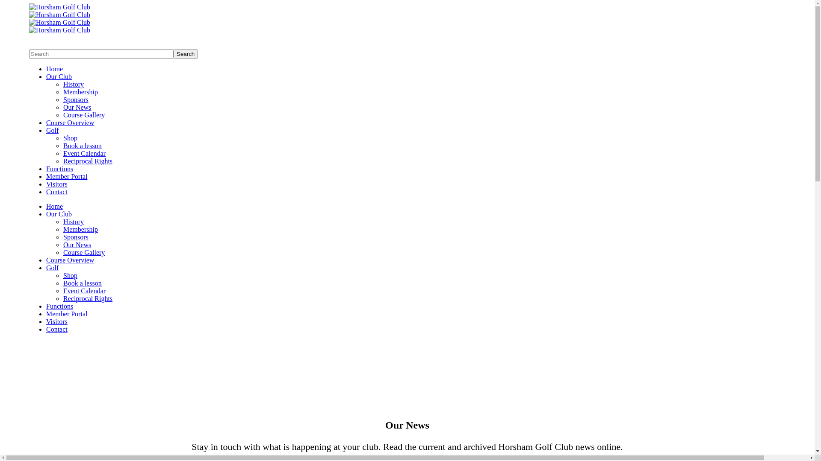  I want to click on Course Overview, so click(70, 260).